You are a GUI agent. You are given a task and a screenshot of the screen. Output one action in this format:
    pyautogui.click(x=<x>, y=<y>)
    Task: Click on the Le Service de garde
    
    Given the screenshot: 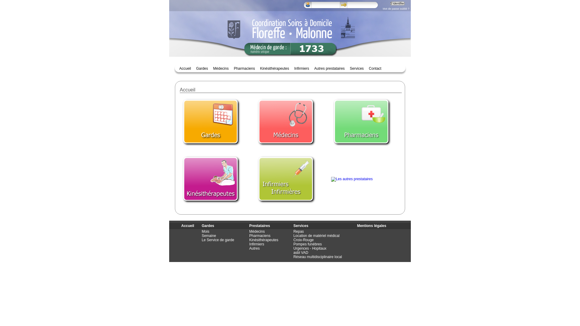 What is the action you would take?
    pyautogui.click(x=218, y=240)
    